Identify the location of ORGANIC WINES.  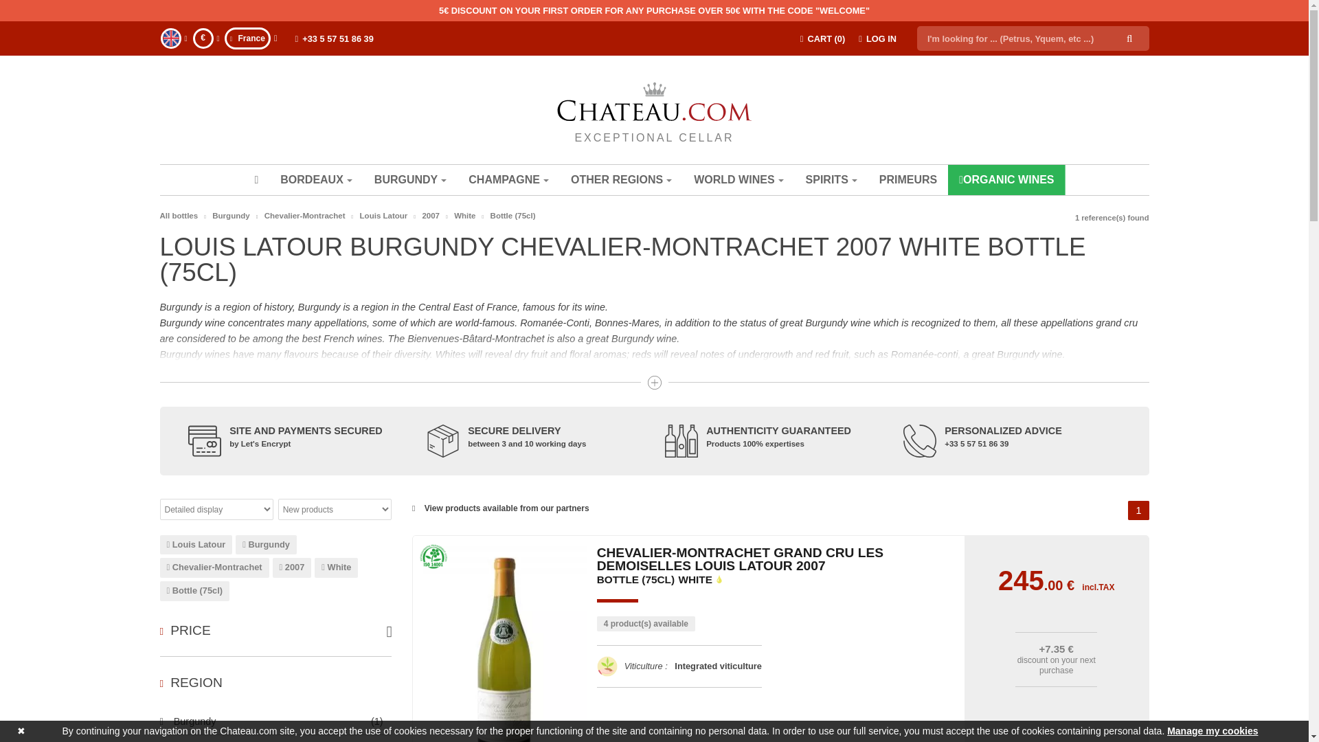
(1006, 180).